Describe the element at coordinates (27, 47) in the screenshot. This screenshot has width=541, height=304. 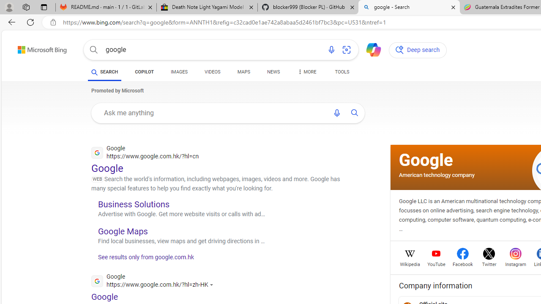
I see `Skip to content` at that location.